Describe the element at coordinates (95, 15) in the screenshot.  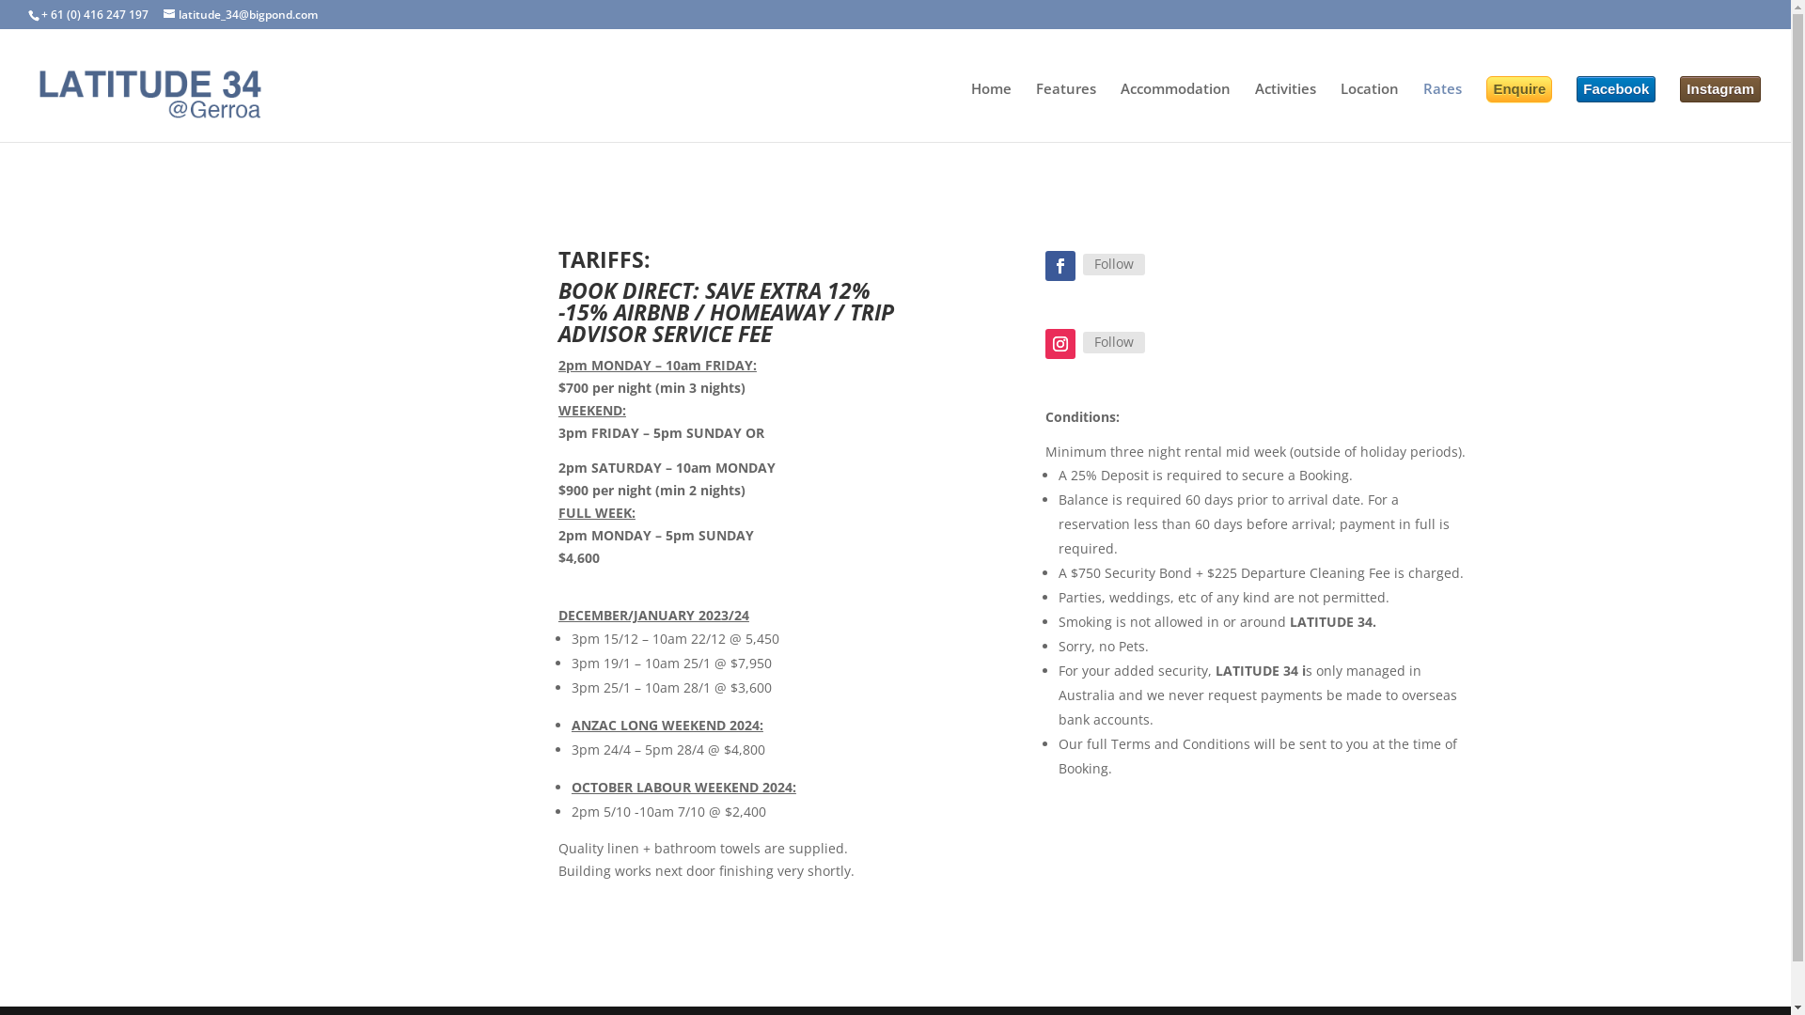
I see `+ 61 (0) 416 247 197` at that location.